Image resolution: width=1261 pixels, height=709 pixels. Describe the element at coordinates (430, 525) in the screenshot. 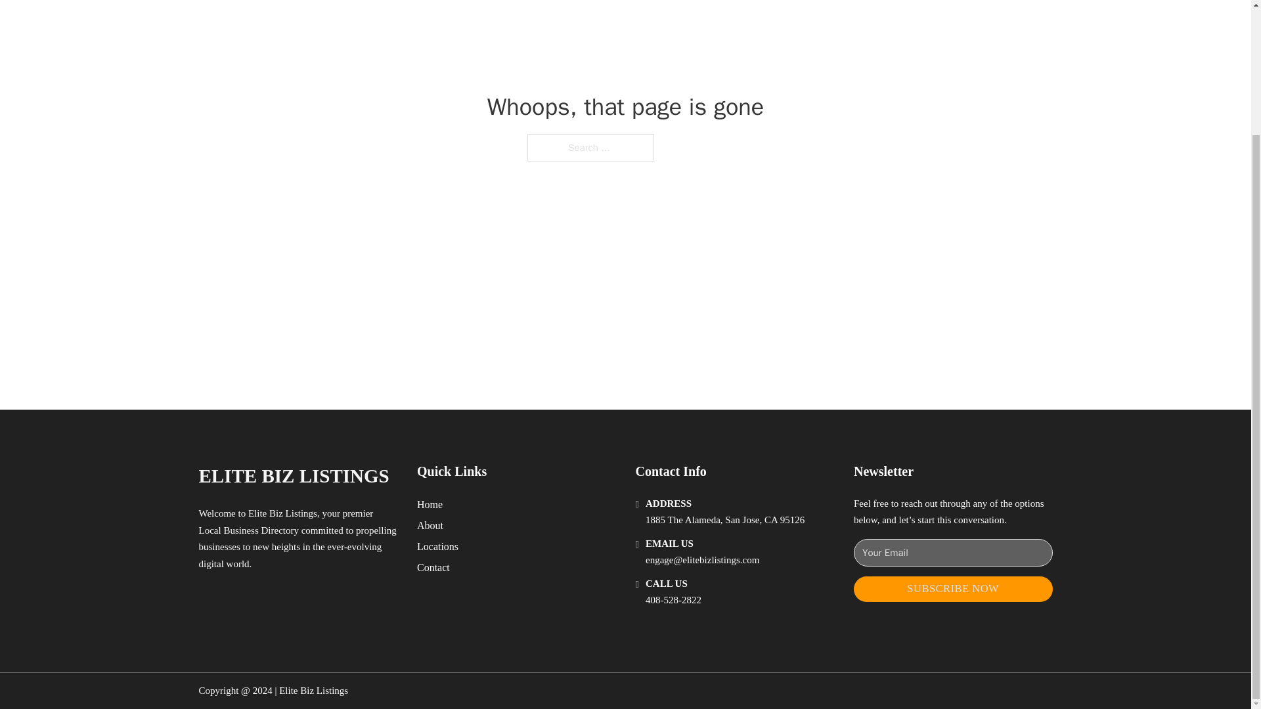

I see `About` at that location.